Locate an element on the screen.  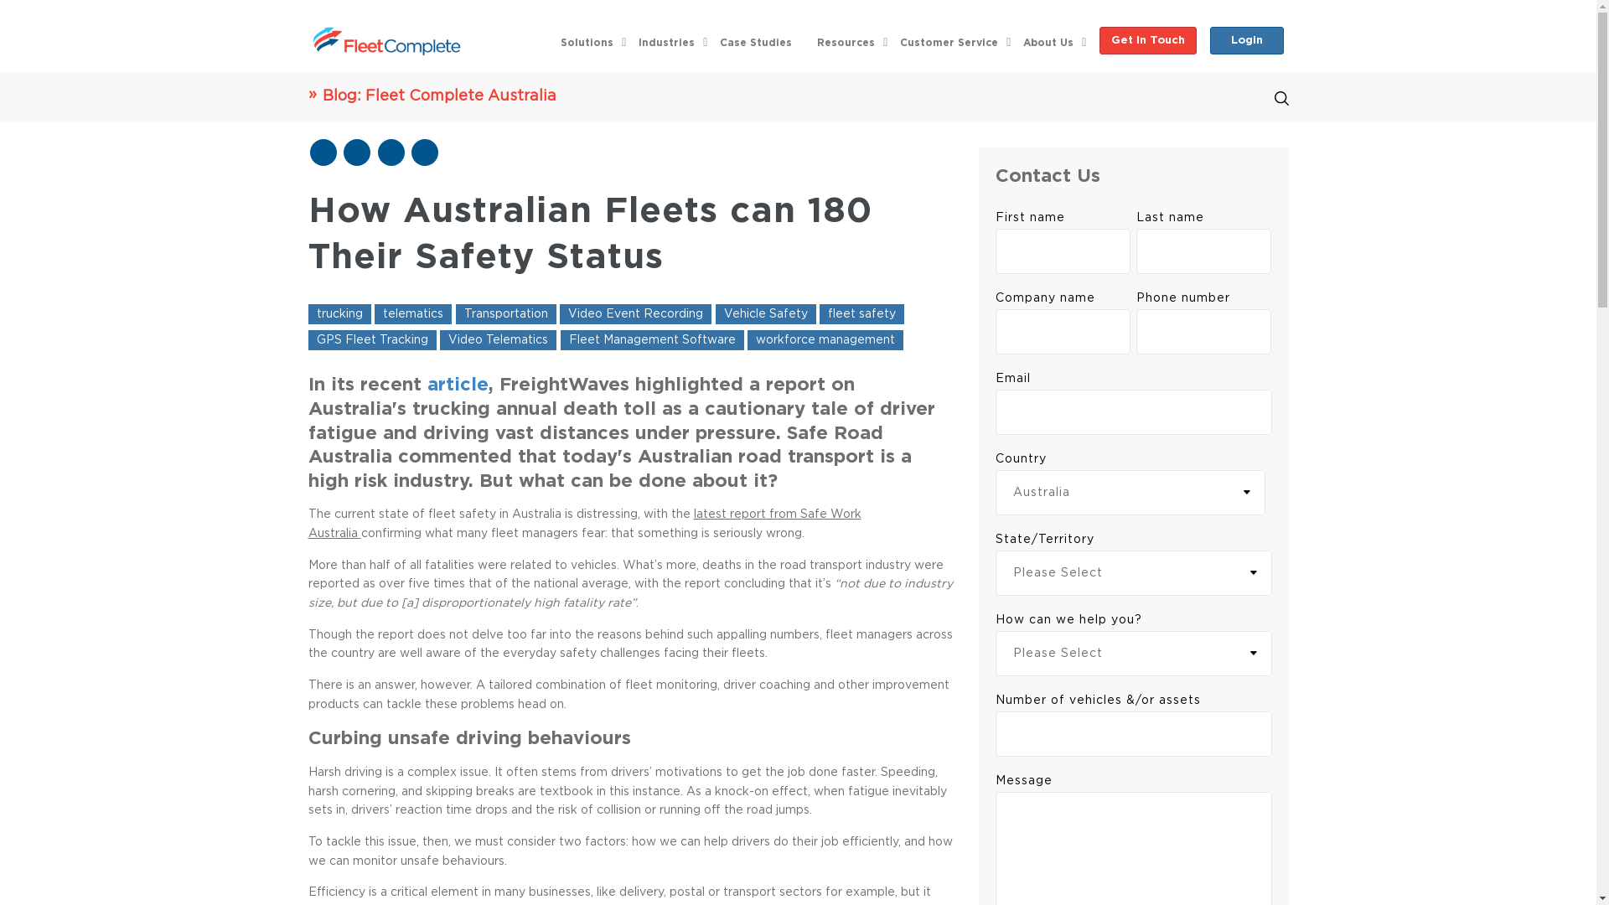
About Us is located at coordinates (1048, 39).